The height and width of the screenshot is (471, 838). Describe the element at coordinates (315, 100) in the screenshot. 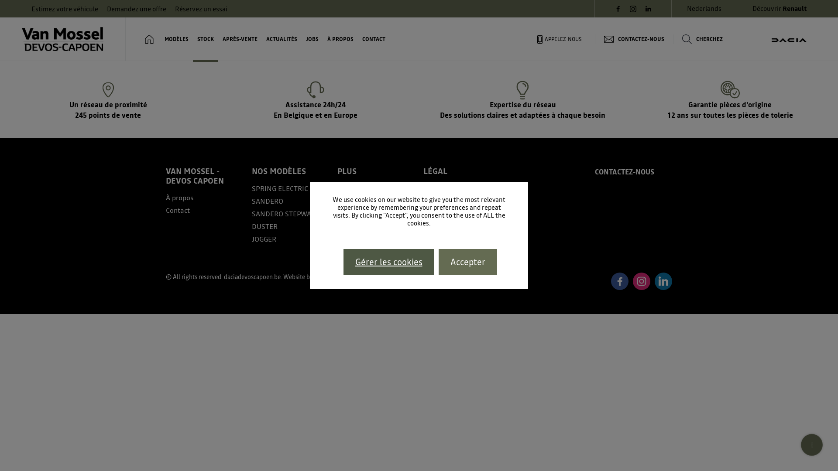

I see `Assistance 24h/24
En Belgique et en Europe` at that location.